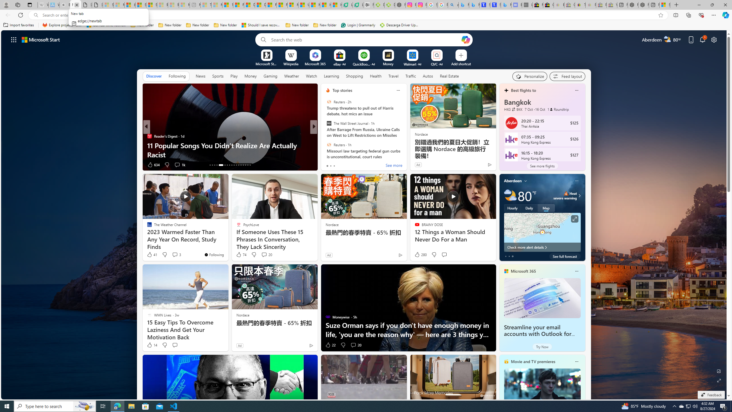 This screenshot has width=732, height=412. What do you see at coordinates (232, 165) in the screenshot?
I see `AutomationID: tab-21` at bounding box center [232, 165].